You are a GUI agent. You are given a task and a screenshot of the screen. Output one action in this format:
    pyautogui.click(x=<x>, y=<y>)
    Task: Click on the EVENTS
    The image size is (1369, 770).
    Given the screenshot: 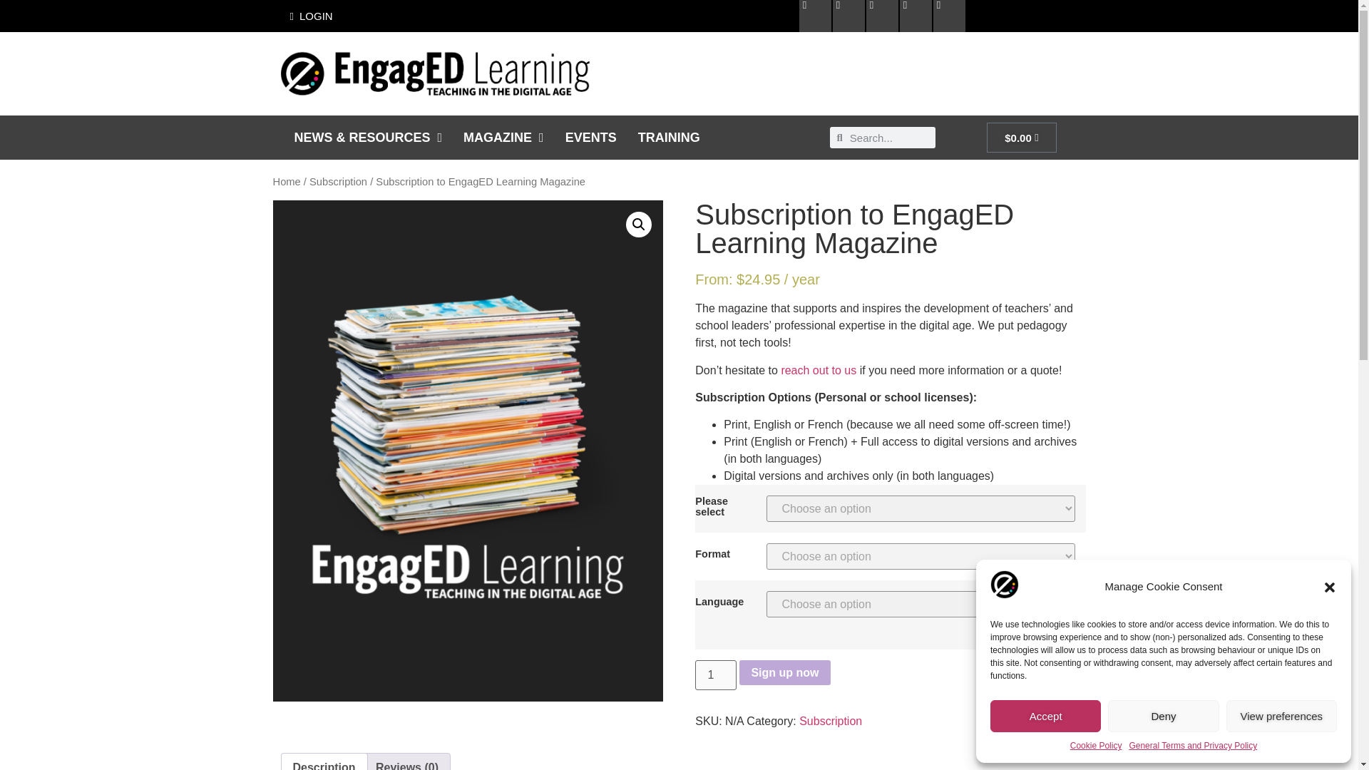 What is the action you would take?
    pyautogui.click(x=591, y=138)
    